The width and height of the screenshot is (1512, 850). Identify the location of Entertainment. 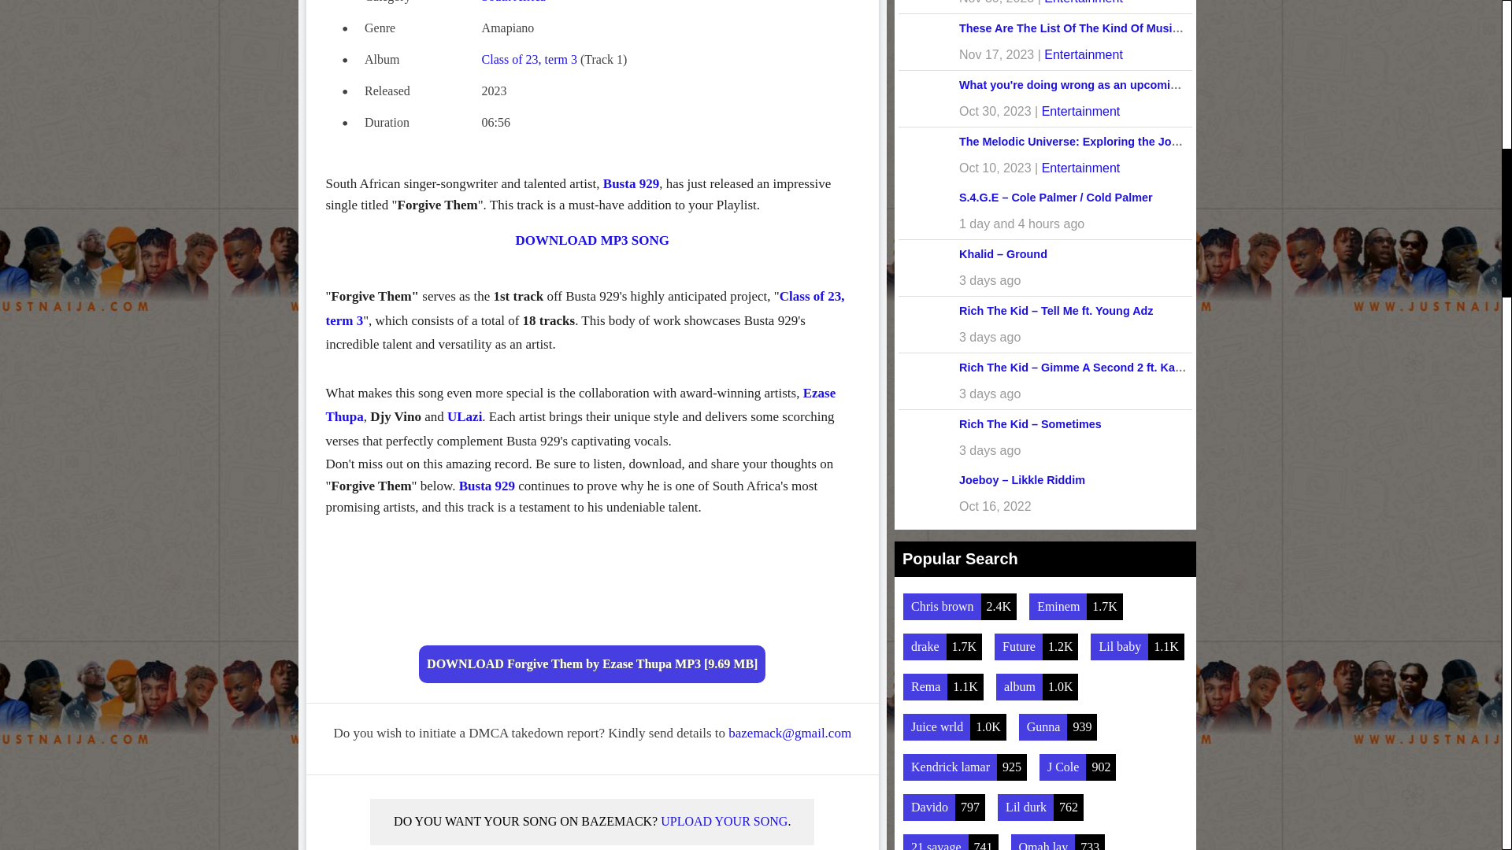
(1080, 168).